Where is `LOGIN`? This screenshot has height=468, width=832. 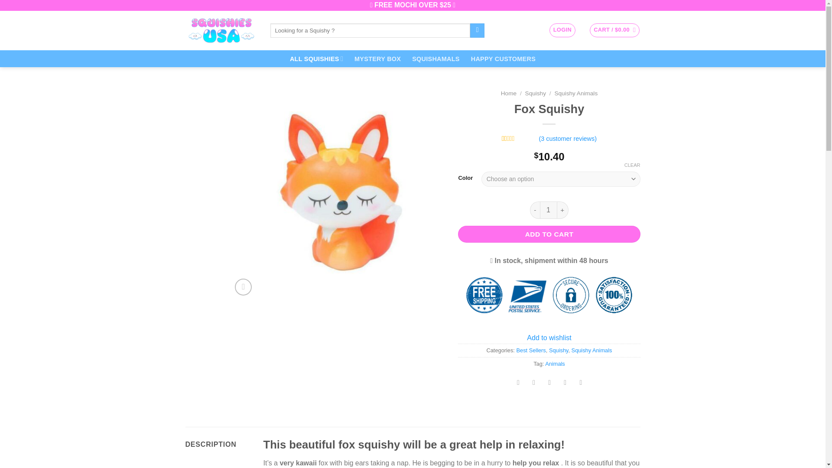 LOGIN is located at coordinates (562, 30).